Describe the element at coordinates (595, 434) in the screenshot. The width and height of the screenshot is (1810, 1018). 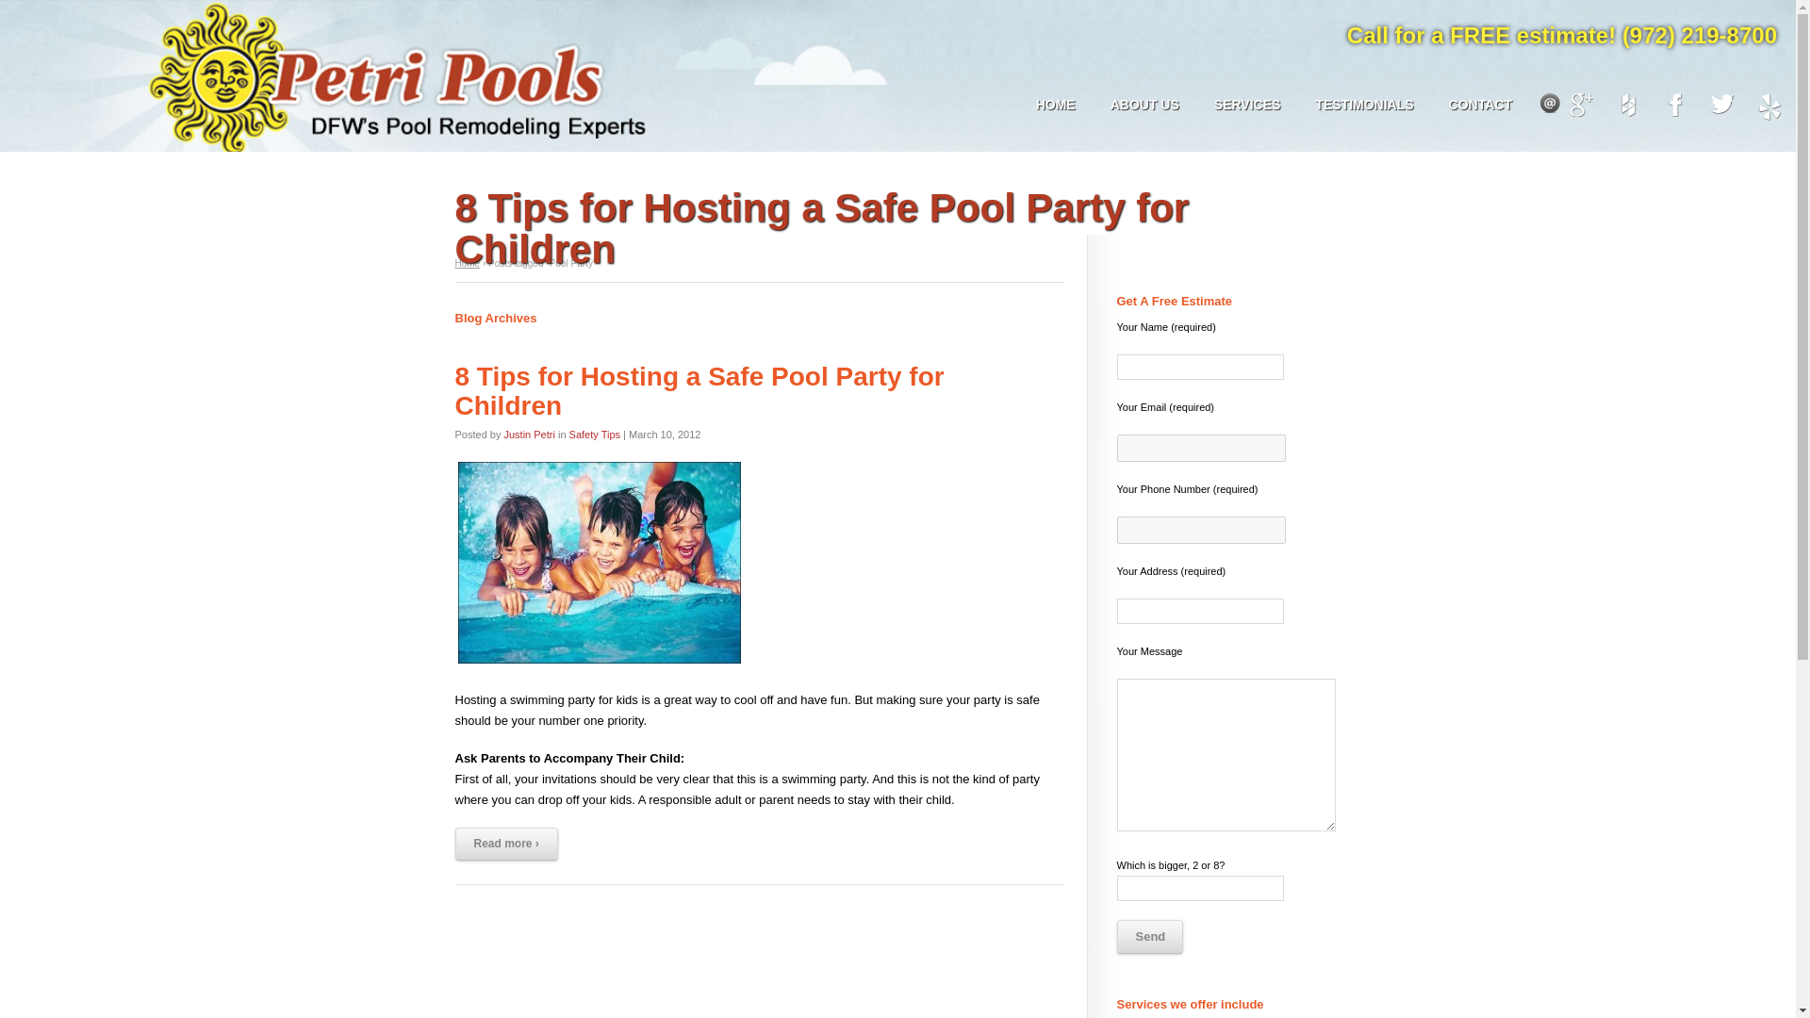
I see `Safety Tips` at that location.